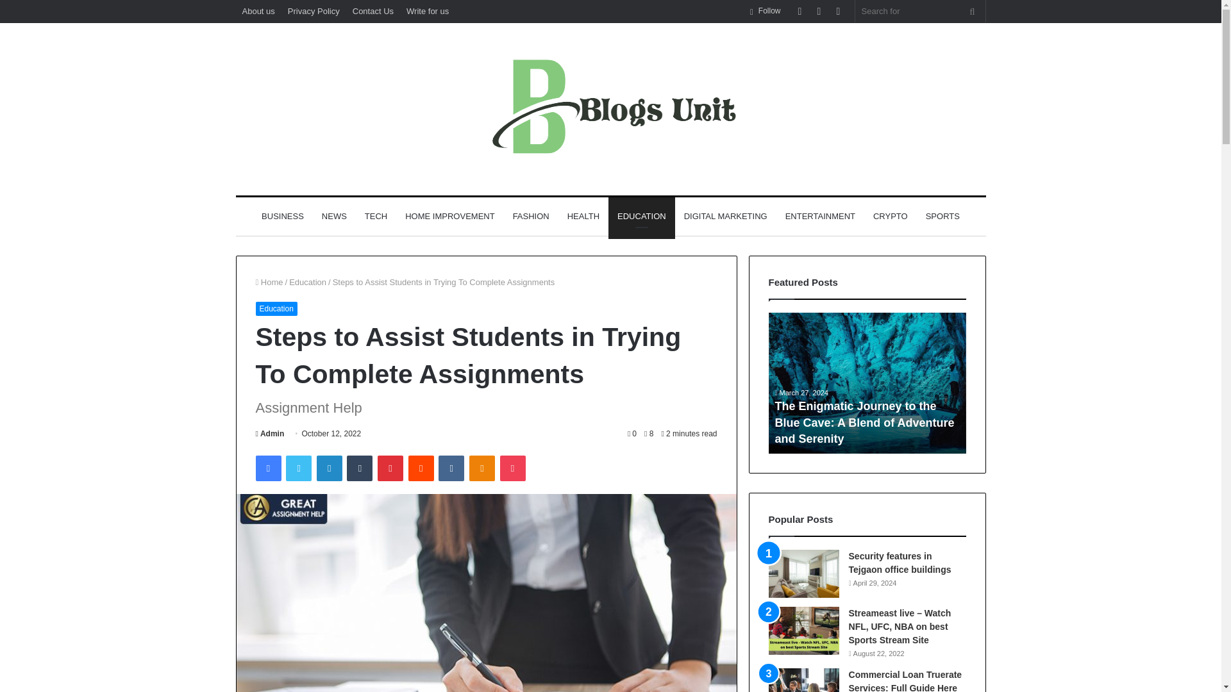  What do you see at coordinates (512, 468) in the screenshot?
I see `Pocket` at bounding box center [512, 468].